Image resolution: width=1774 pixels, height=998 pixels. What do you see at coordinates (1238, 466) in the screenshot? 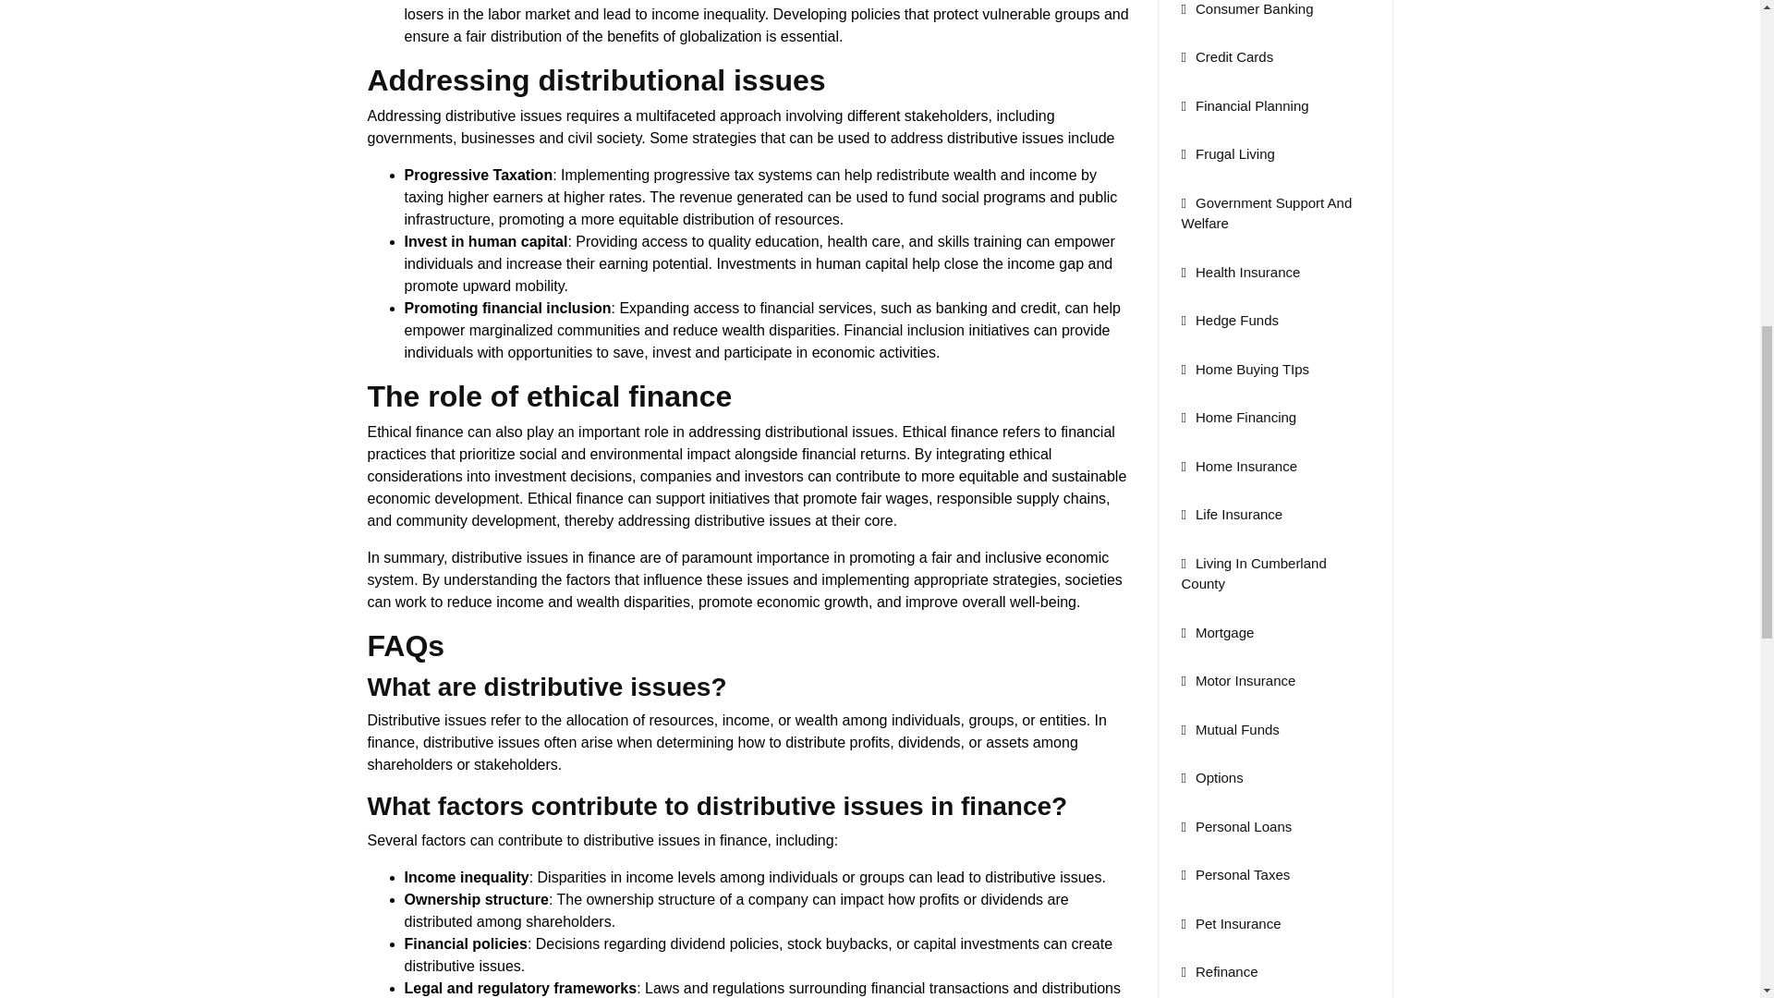
I see `Home Insurance` at bounding box center [1238, 466].